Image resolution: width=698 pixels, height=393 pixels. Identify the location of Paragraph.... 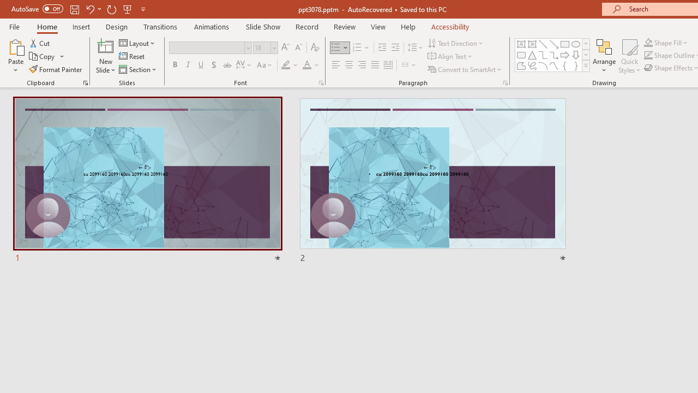
(505, 83).